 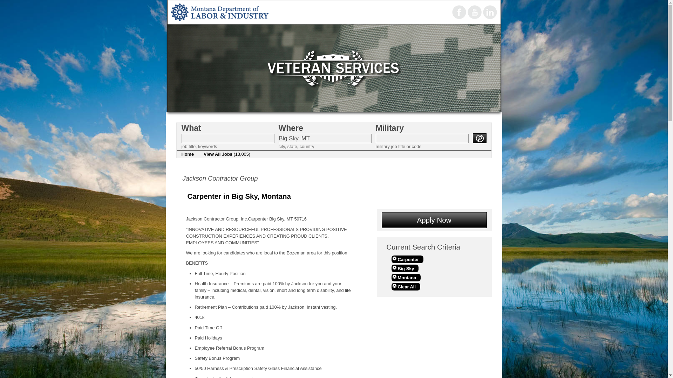 What do you see at coordinates (406, 277) in the screenshot?
I see `Remove Montana` at bounding box center [406, 277].